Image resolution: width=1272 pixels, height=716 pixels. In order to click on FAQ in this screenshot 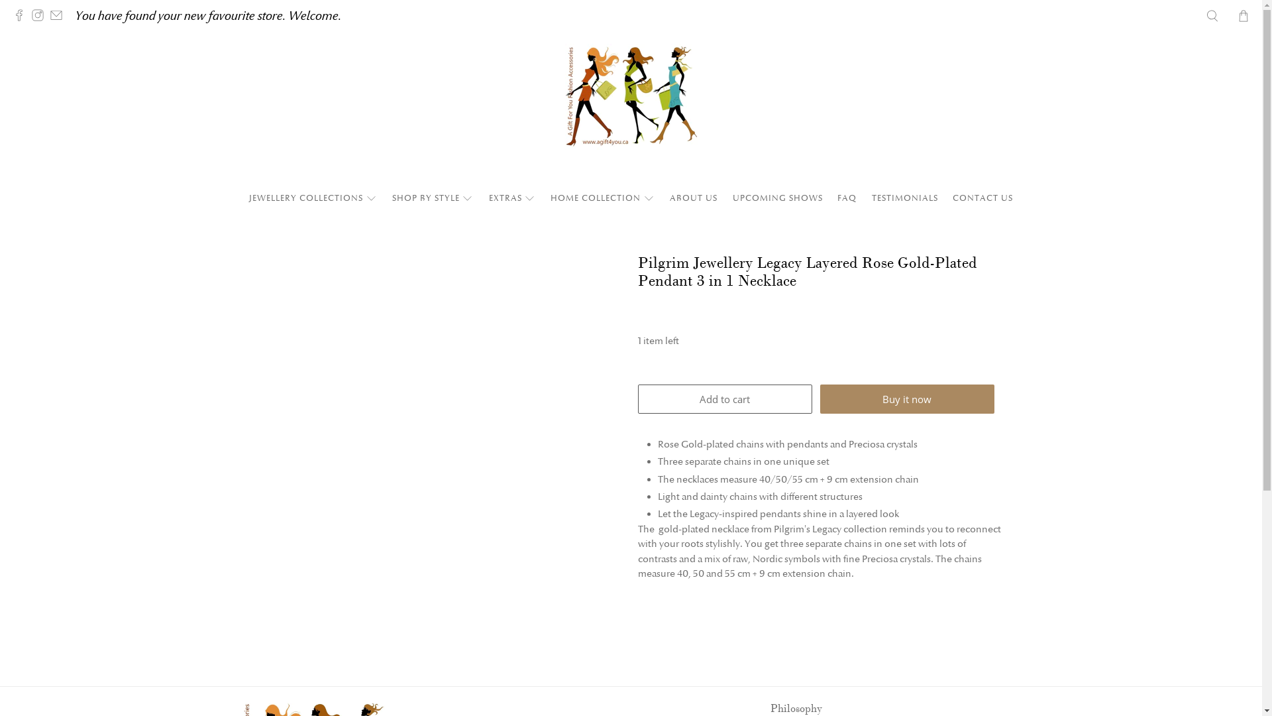, I will do `click(847, 198)`.